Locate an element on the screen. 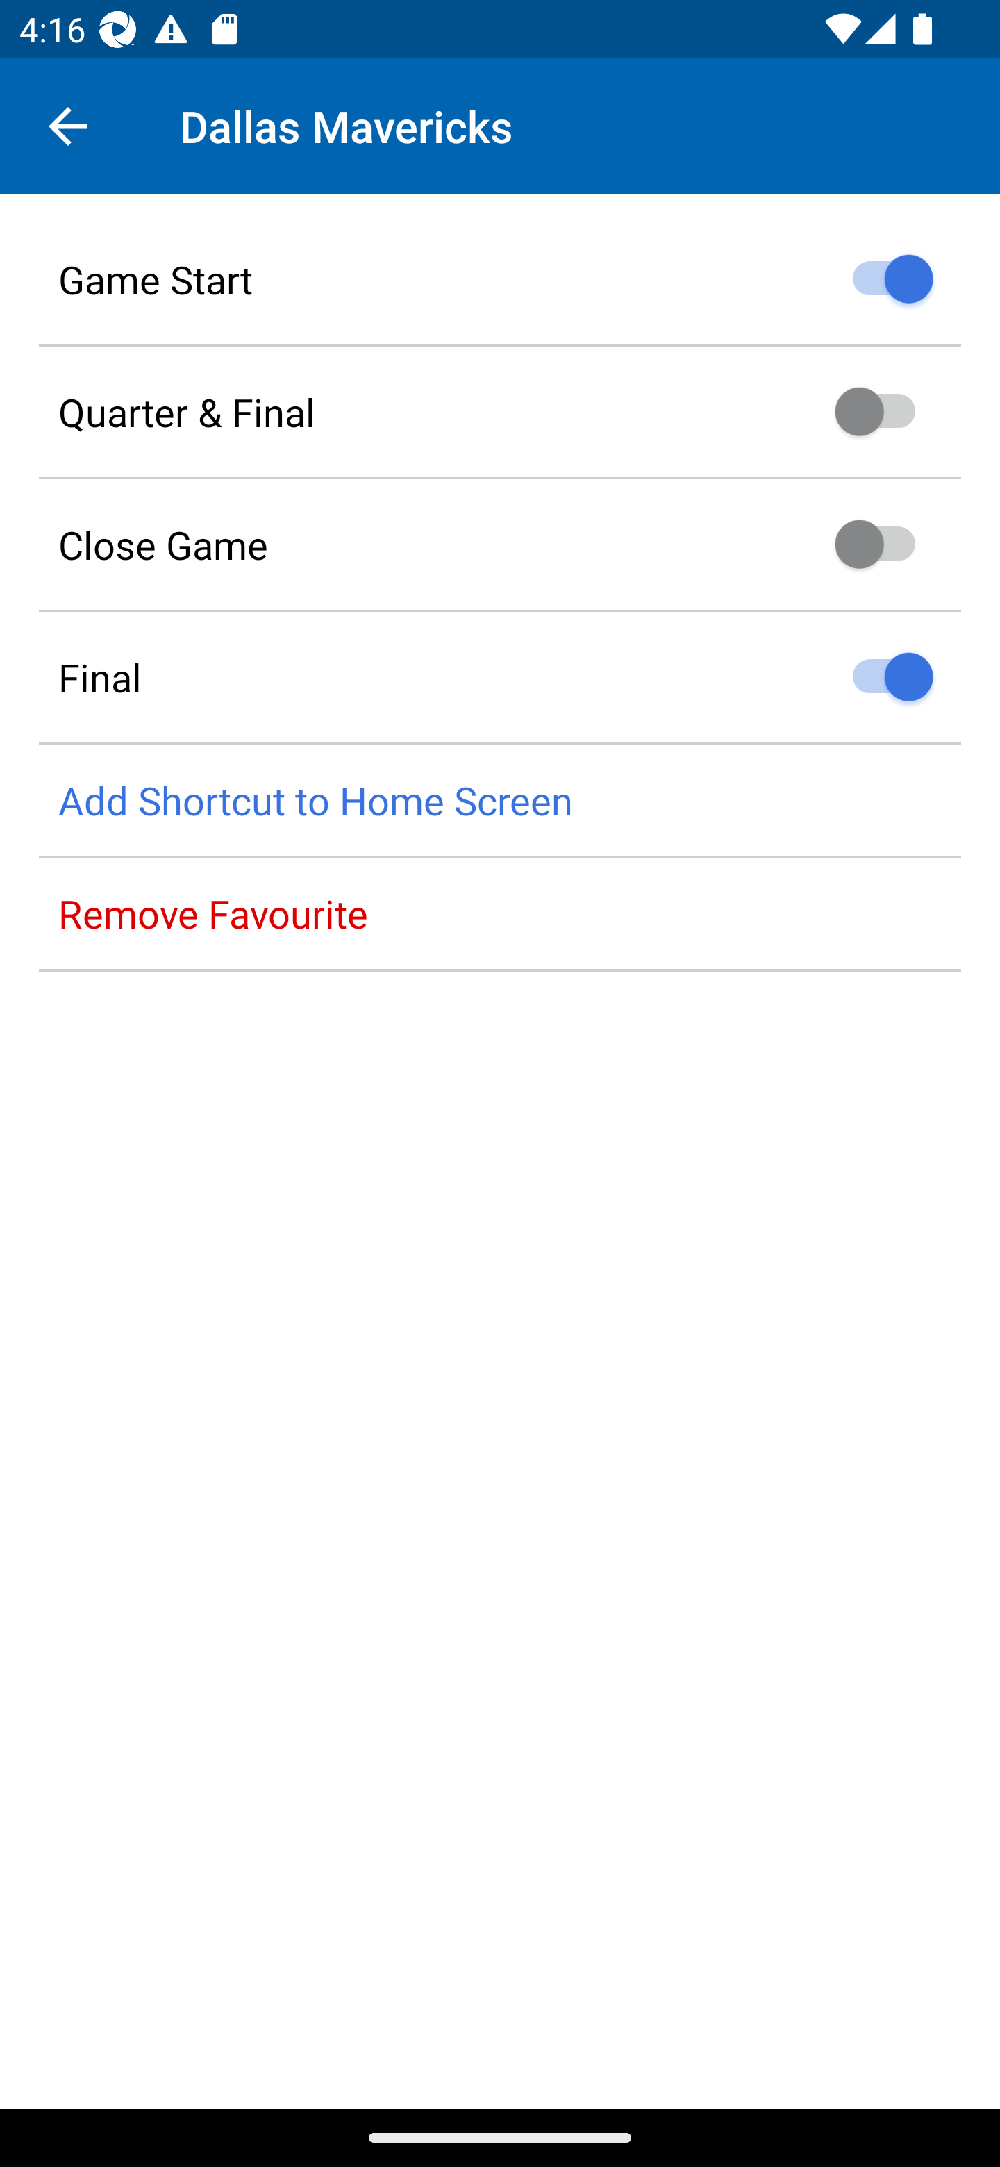  Remove Favourite is located at coordinates (500, 914).